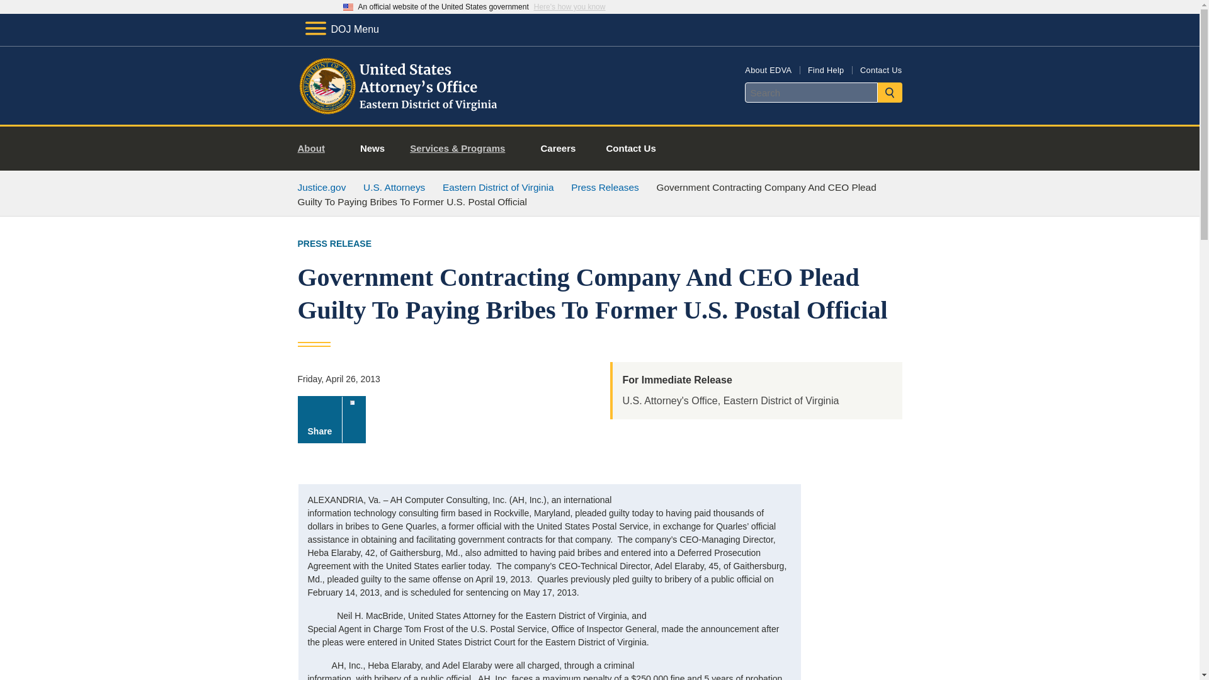 This screenshot has height=680, width=1209. I want to click on Home, so click(399, 110).